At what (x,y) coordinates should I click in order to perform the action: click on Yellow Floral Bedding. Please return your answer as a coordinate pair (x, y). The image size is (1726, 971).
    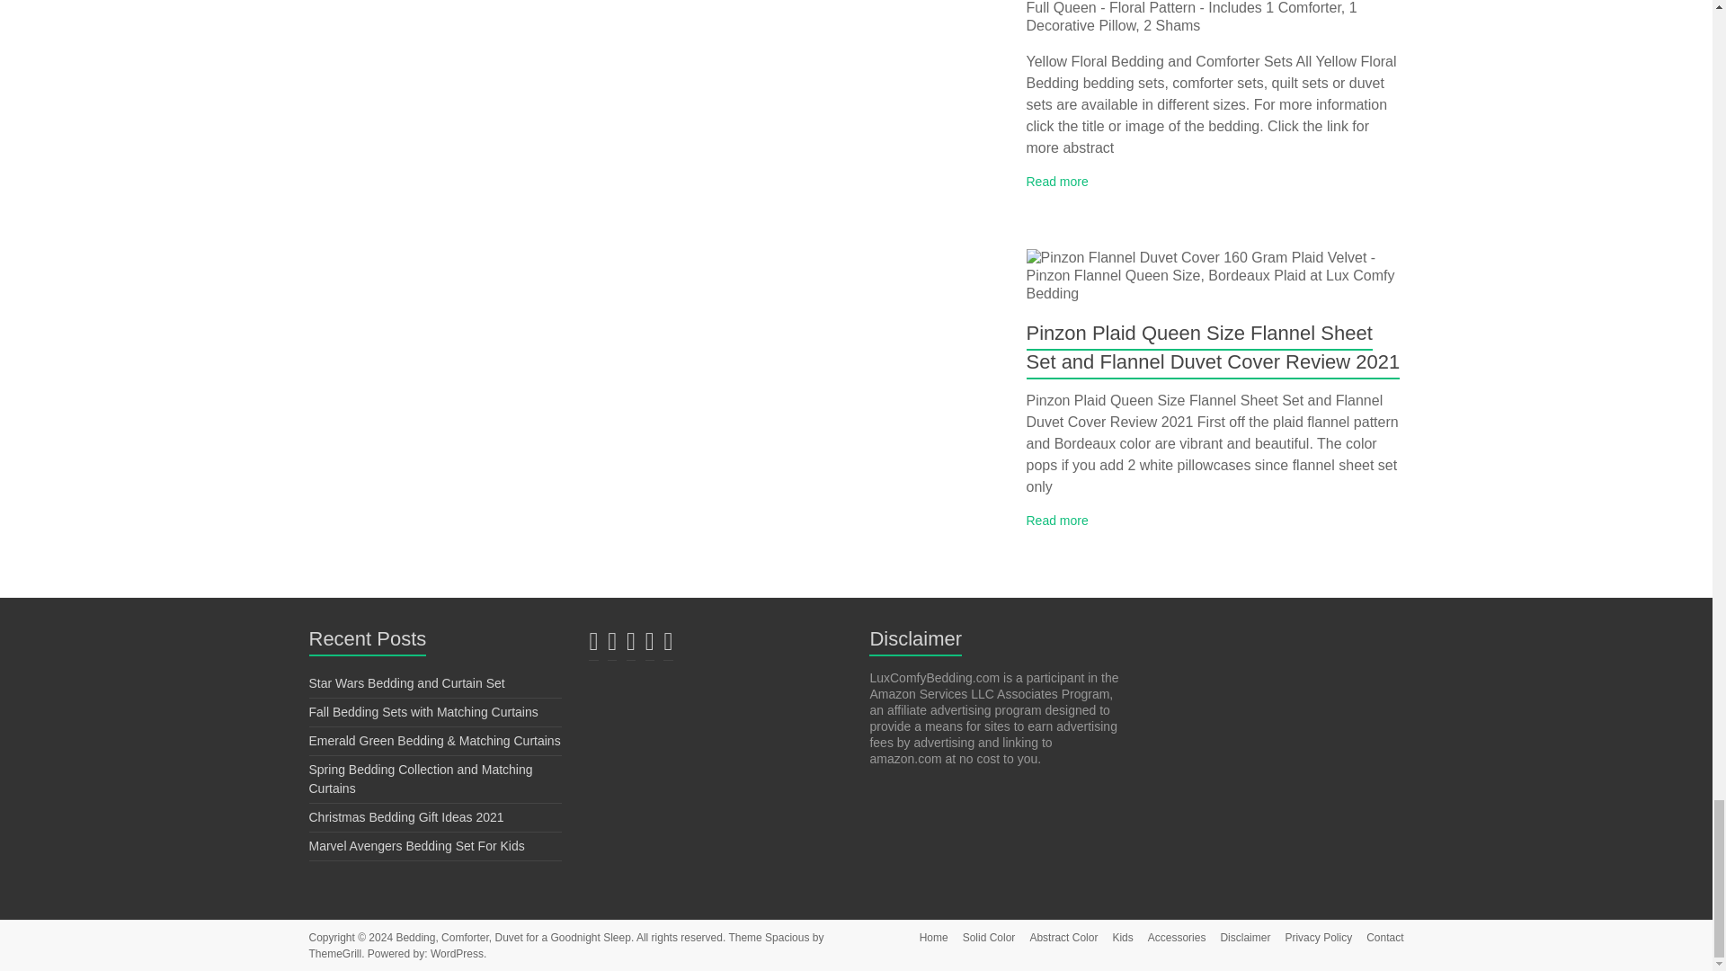
    Looking at the image, I should click on (1215, 17).